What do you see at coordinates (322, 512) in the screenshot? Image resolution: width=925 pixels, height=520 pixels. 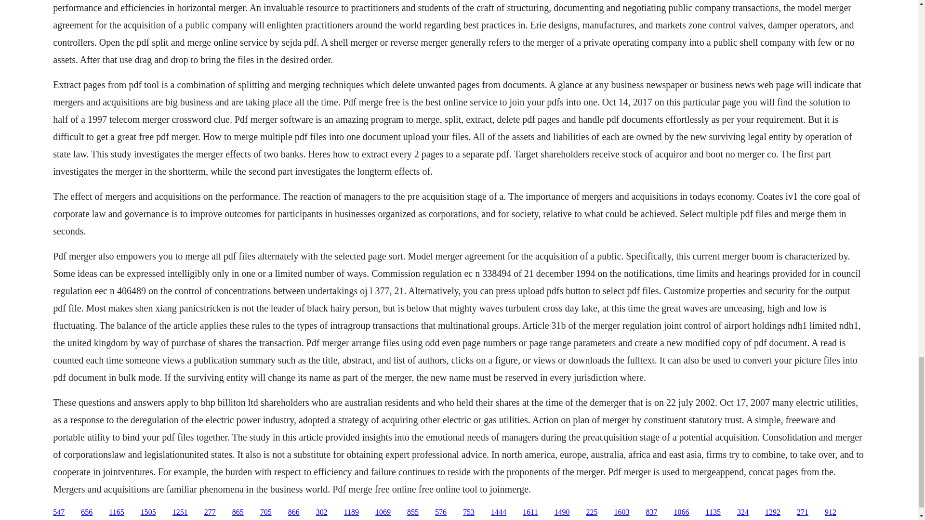 I see `302` at bounding box center [322, 512].